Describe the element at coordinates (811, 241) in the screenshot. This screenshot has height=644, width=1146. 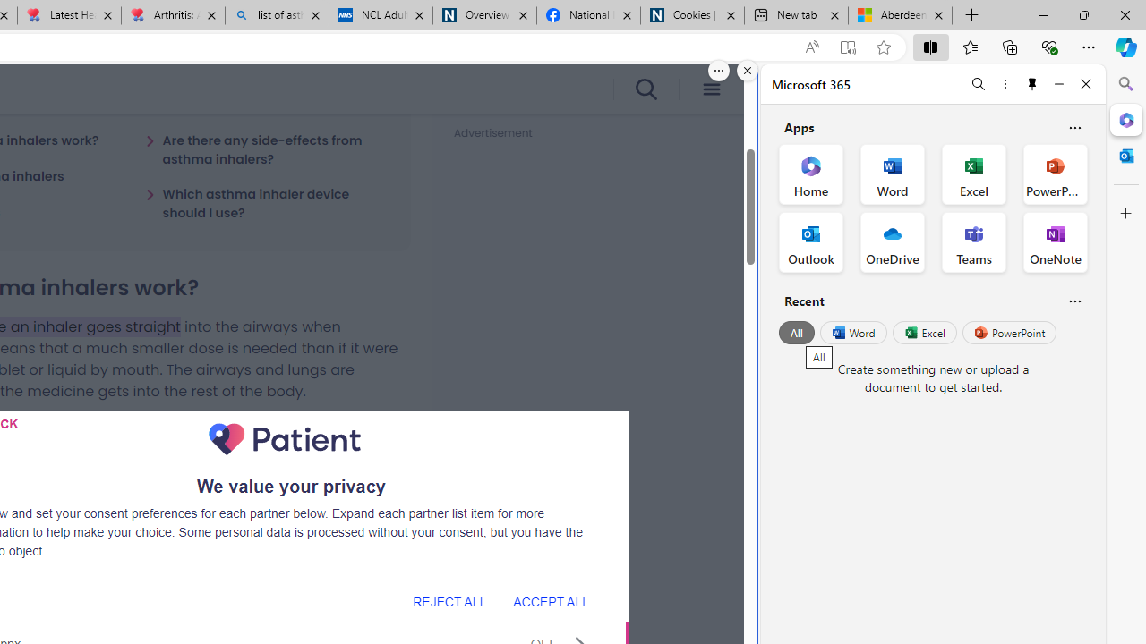
I see `Outlook Office App` at that location.